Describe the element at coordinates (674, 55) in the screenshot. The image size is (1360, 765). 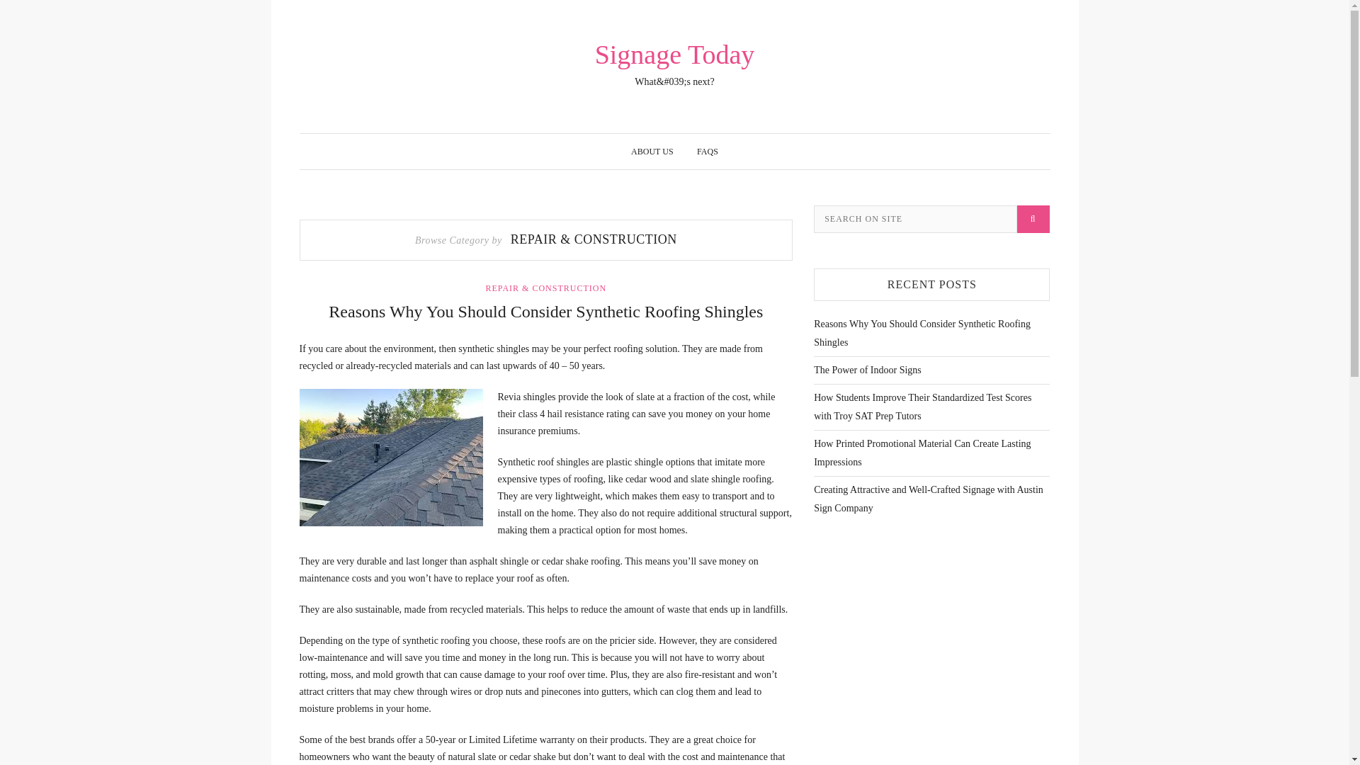
I see `Signage Today` at that location.